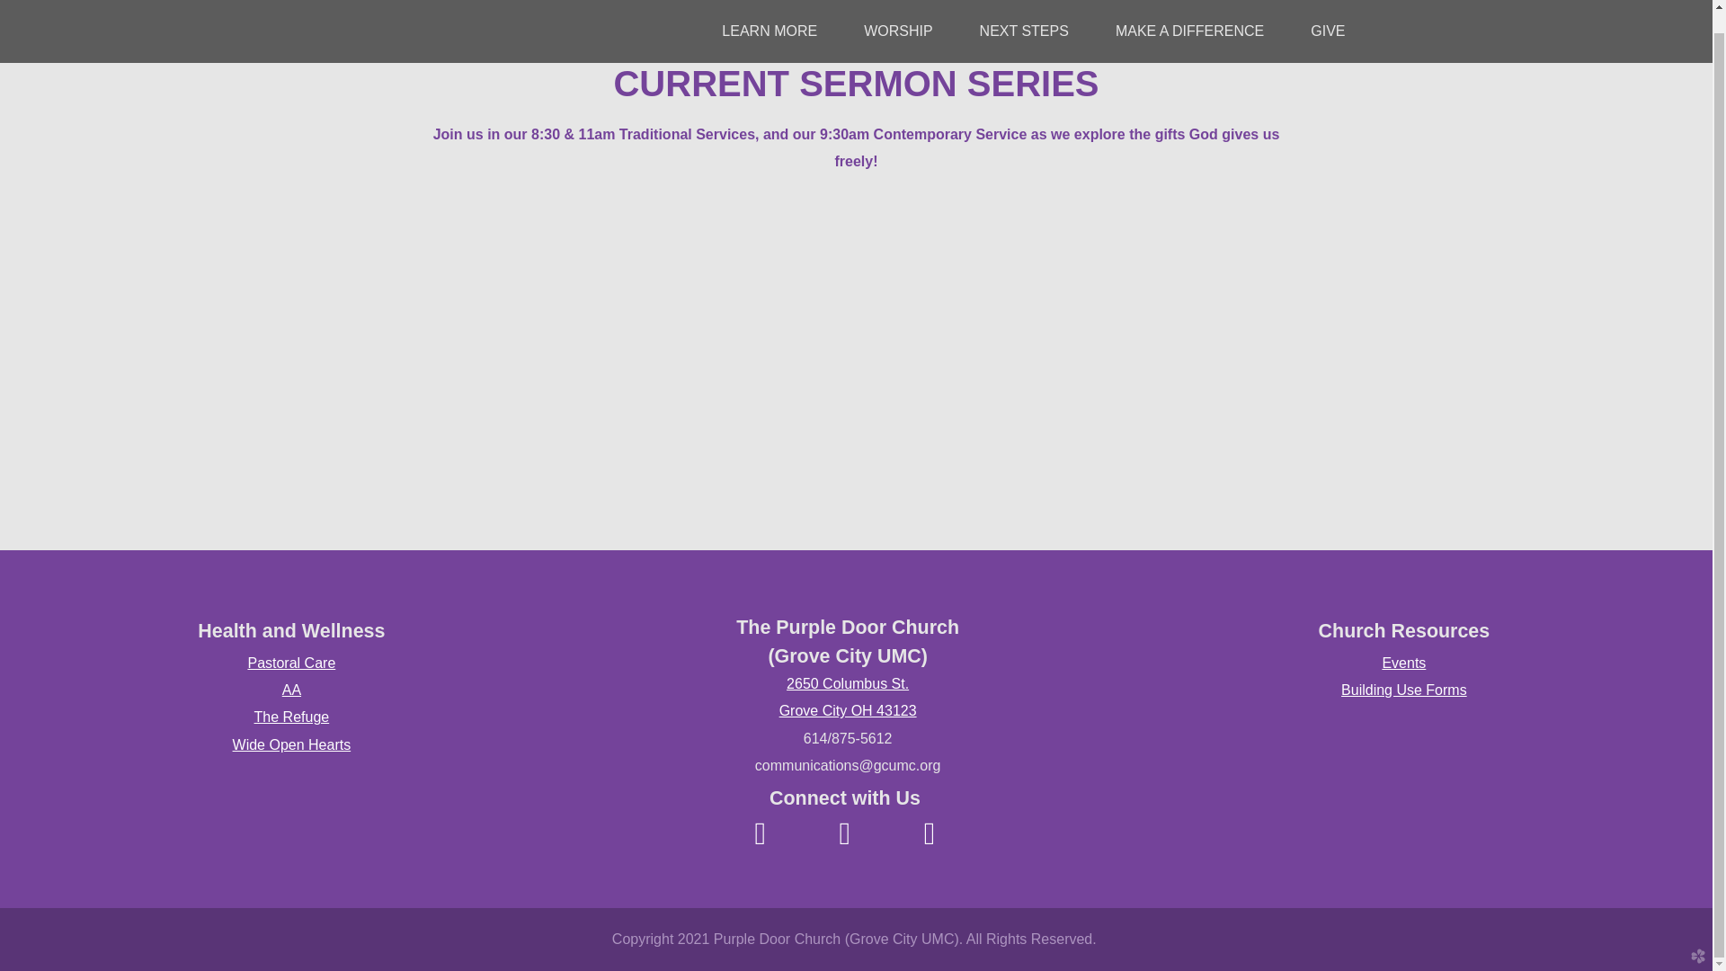 Image resolution: width=1726 pixels, height=971 pixels. I want to click on MAKE A DIFFERENCE, so click(1188, 11).